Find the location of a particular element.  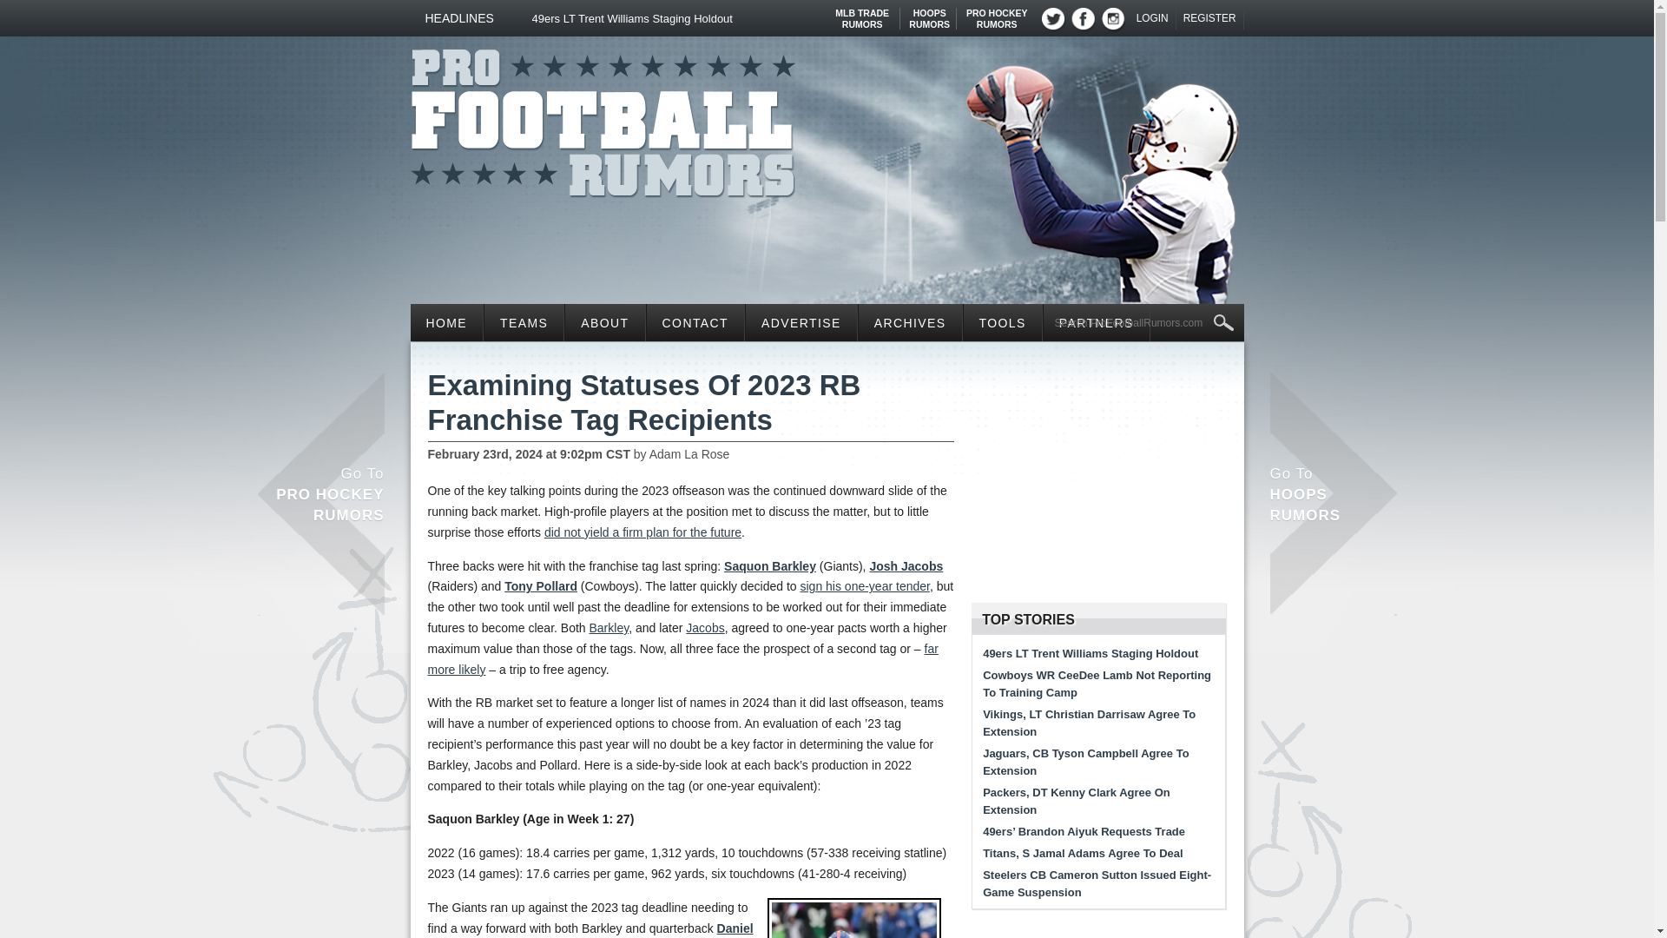

LOGIN is located at coordinates (929, 12).